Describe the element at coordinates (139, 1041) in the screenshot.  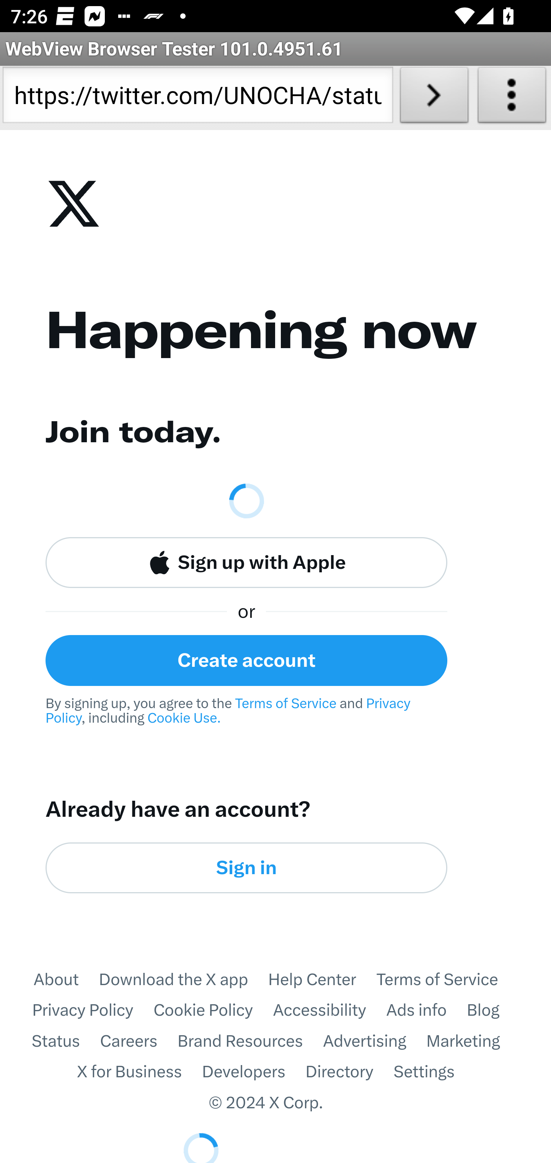
I see `Careers` at that location.